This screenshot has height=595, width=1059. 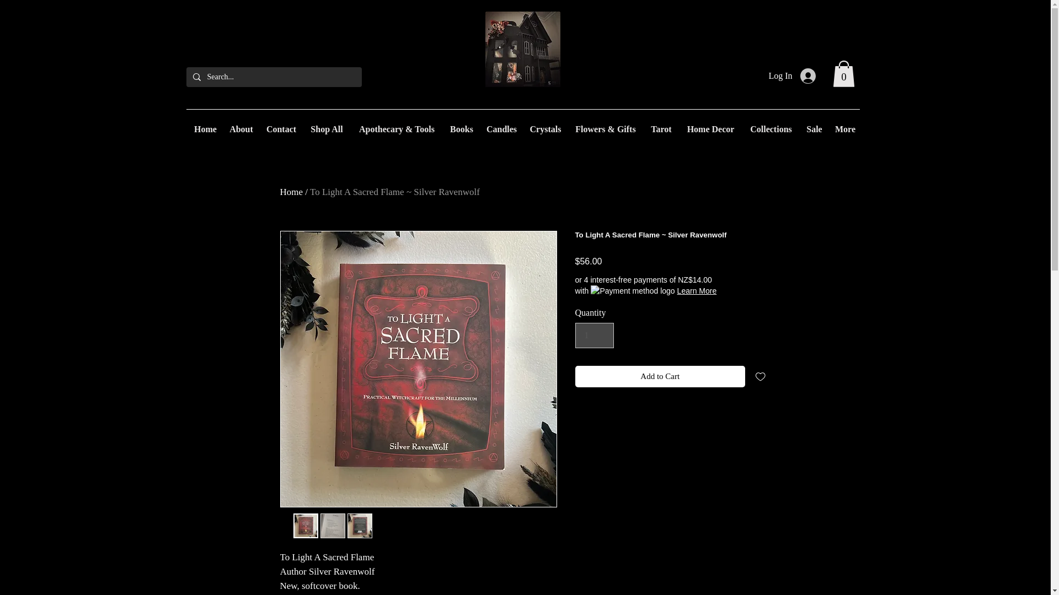 What do you see at coordinates (791, 75) in the screenshot?
I see `Log In` at bounding box center [791, 75].